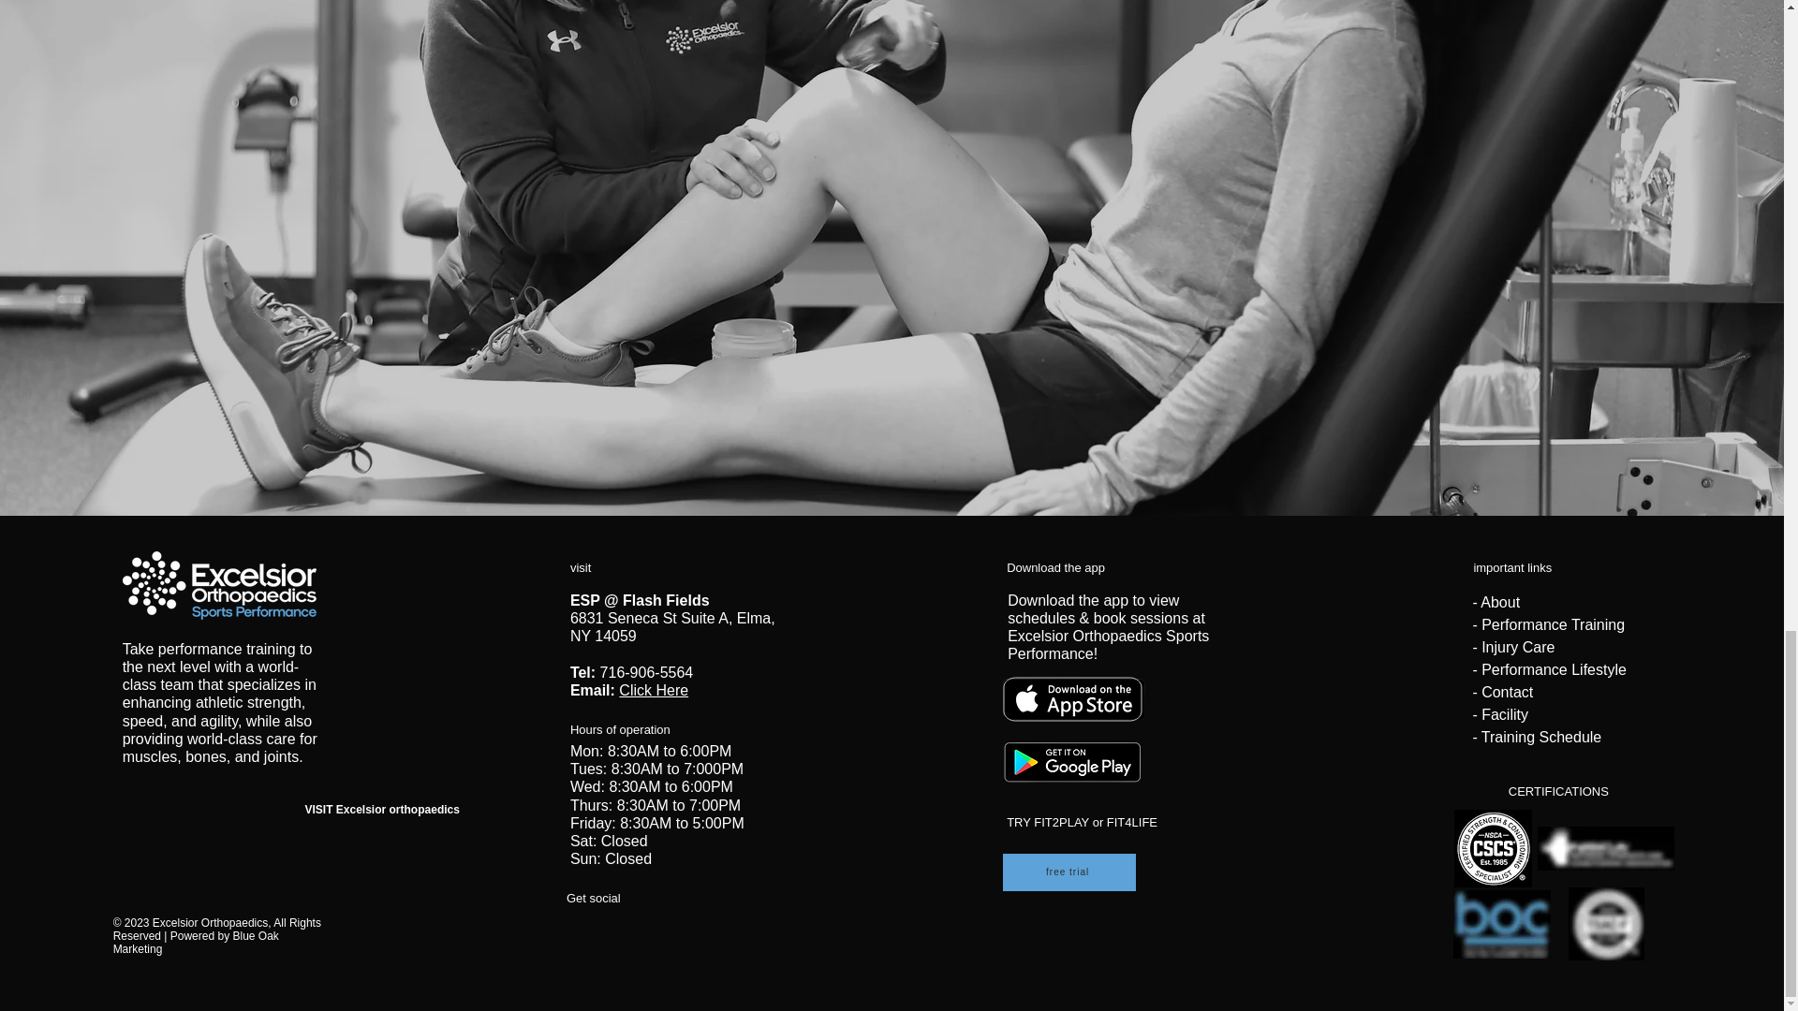 Image resolution: width=1798 pixels, height=1011 pixels. Describe the element at coordinates (382, 809) in the screenshot. I see `VISIT Excelsior orthopaedics` at that location.